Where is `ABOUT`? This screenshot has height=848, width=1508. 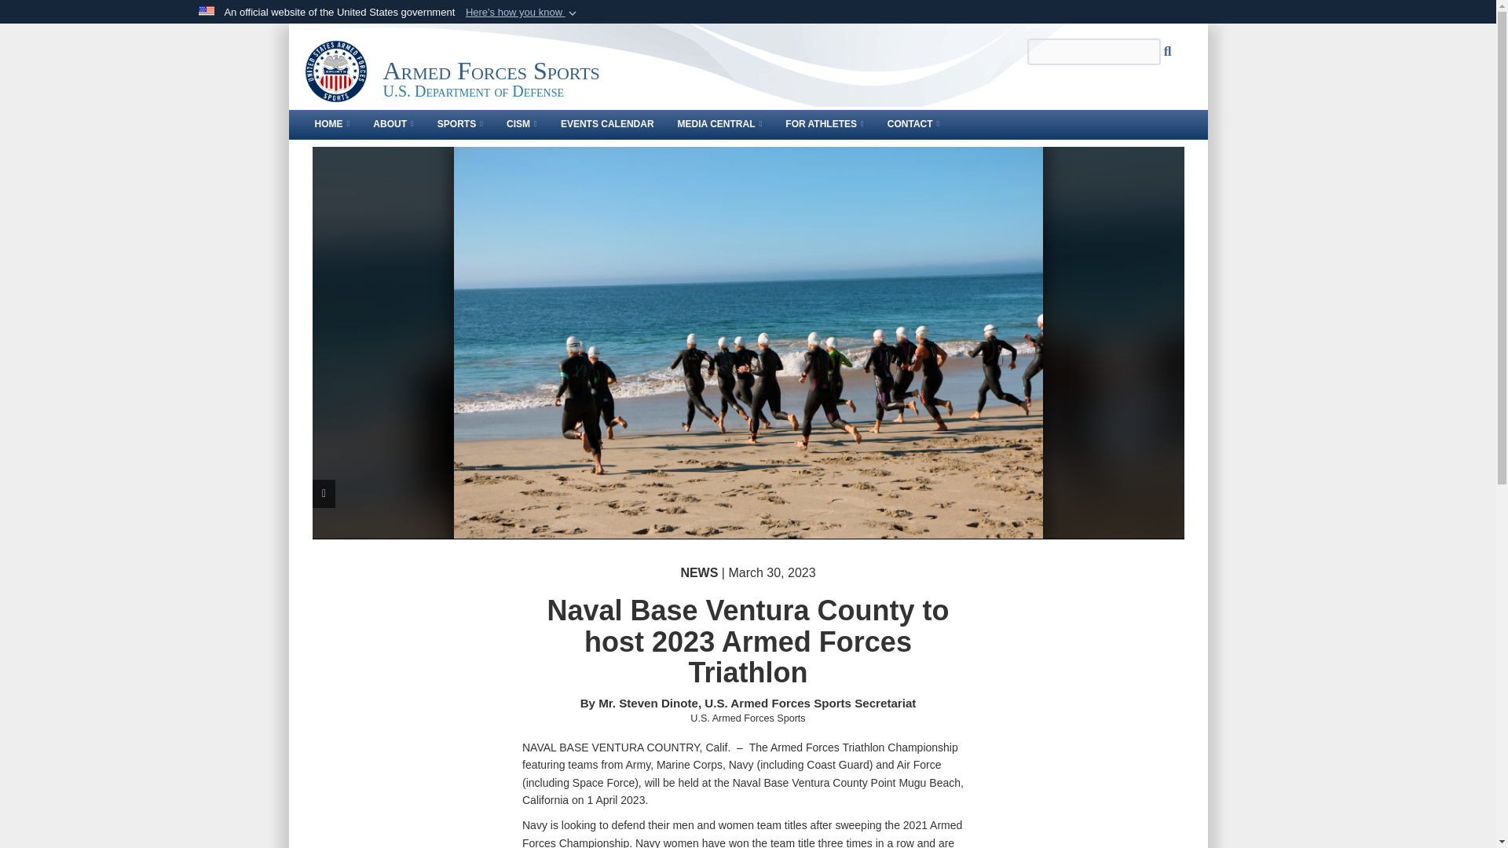 ABOUT is located at coordinates (393, 124).